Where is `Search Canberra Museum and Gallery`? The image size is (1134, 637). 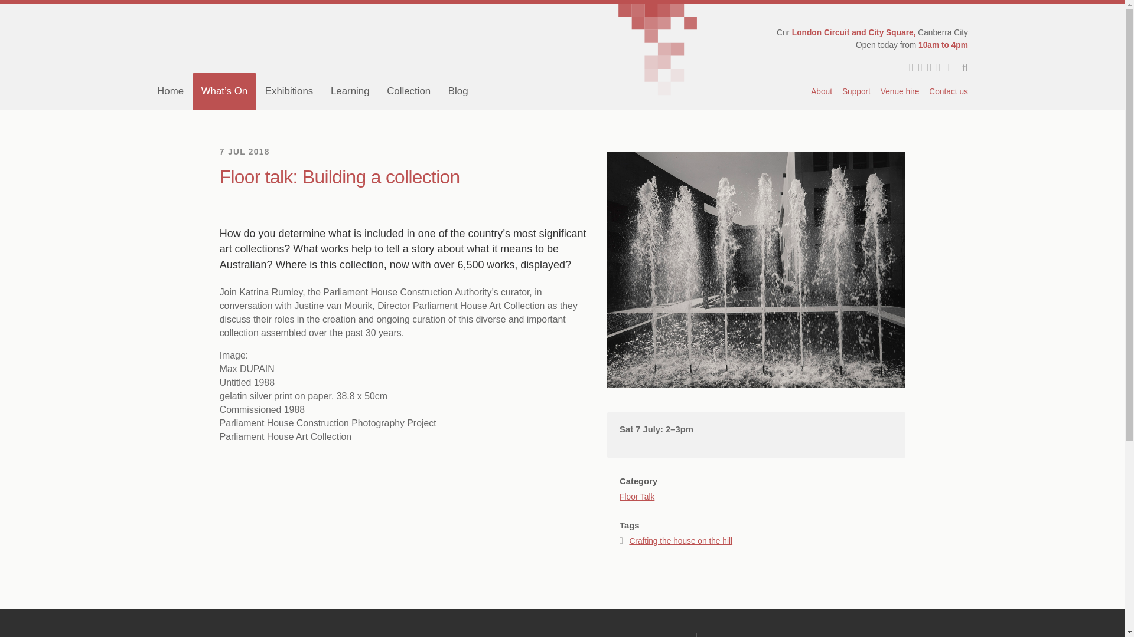
Search Canberra Museum and Gallery is located at coordinates (959, 68).